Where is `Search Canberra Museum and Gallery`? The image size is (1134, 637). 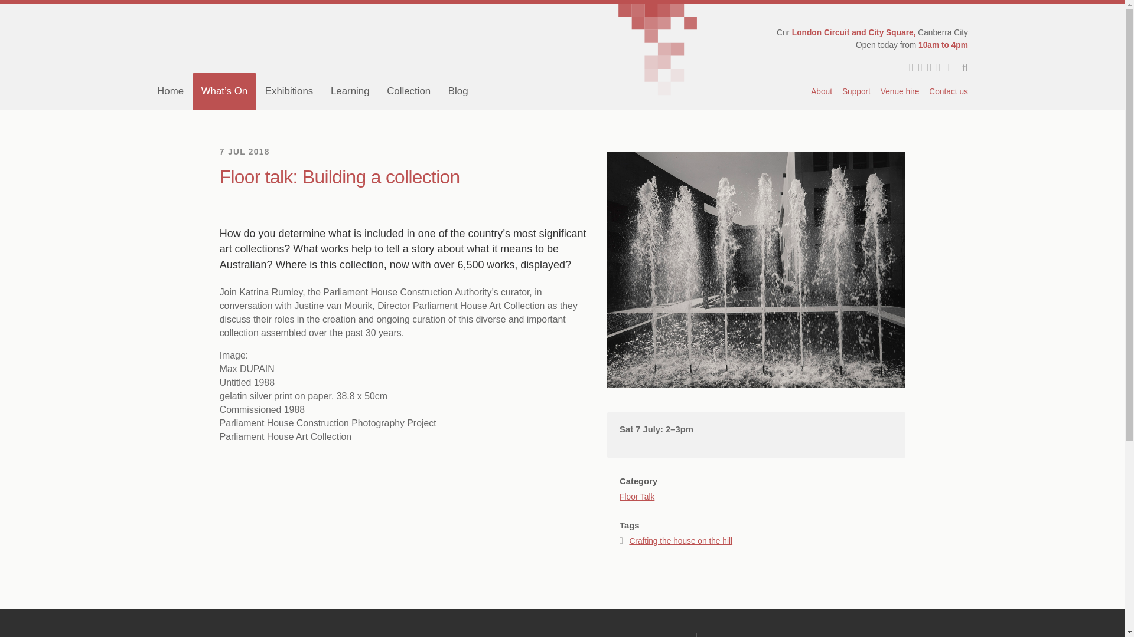
Search Canberra Museum and Gallery is located at coordinates (959, 68).